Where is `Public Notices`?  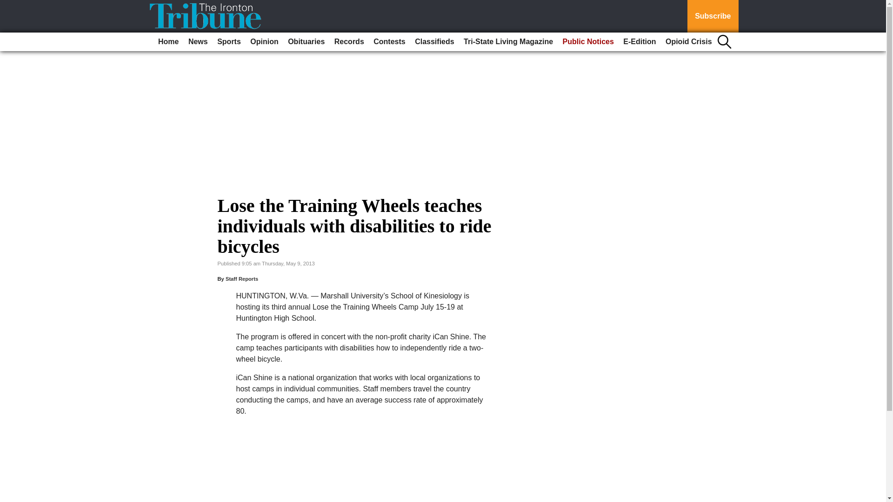
Public Notices is located at coordinates (588, 42).